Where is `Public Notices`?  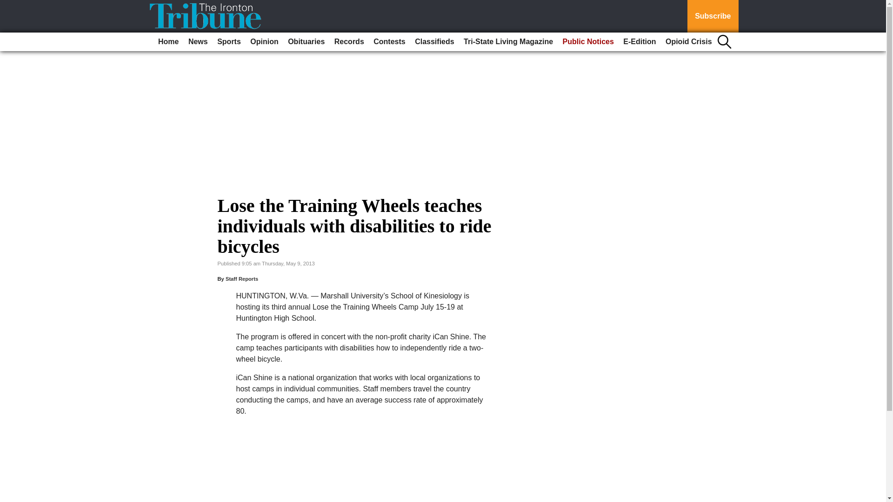
Public Notices is located at coordinates (588, 42).